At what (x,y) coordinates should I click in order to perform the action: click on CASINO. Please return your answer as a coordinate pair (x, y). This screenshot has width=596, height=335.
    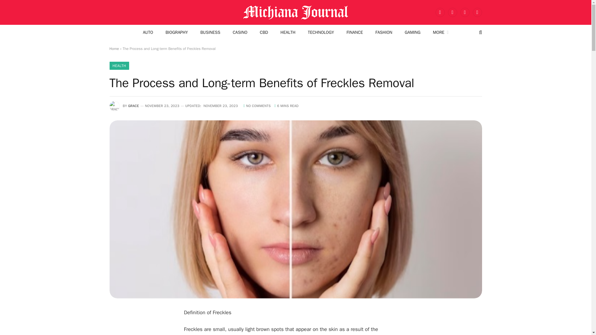
    Looking at the image, I should click on (240, 32).